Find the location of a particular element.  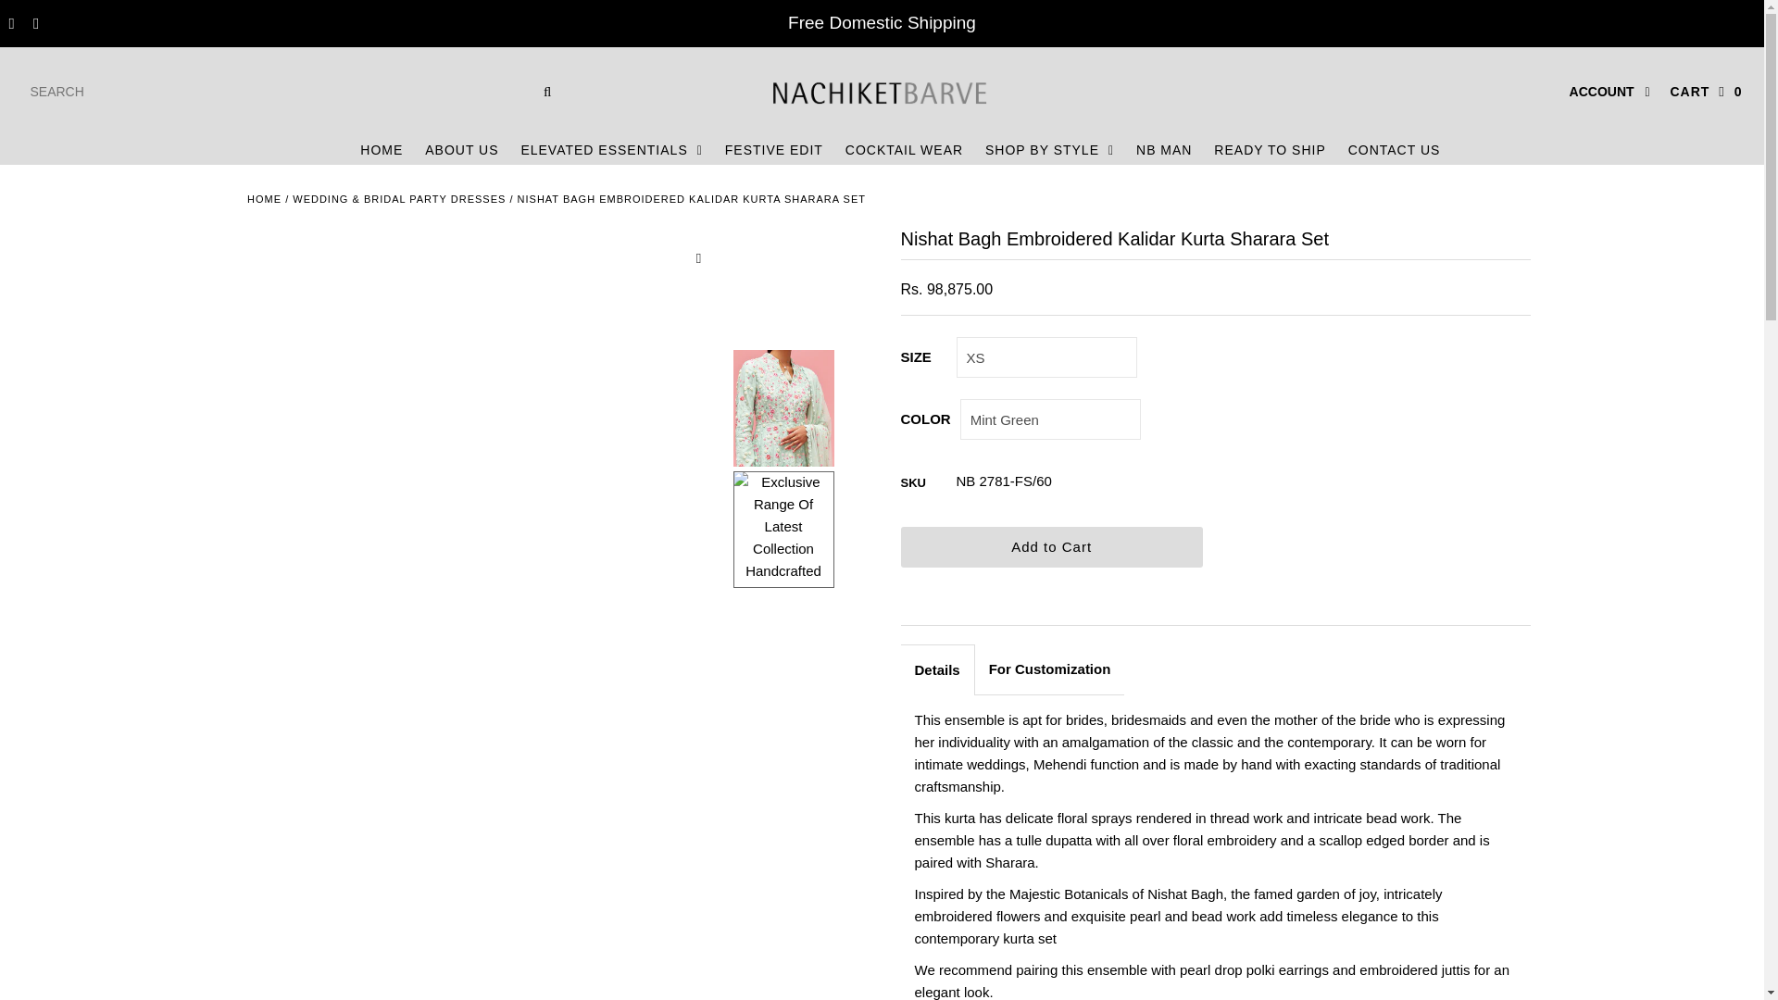

ABOUT US is located at coordinates (461, 150).